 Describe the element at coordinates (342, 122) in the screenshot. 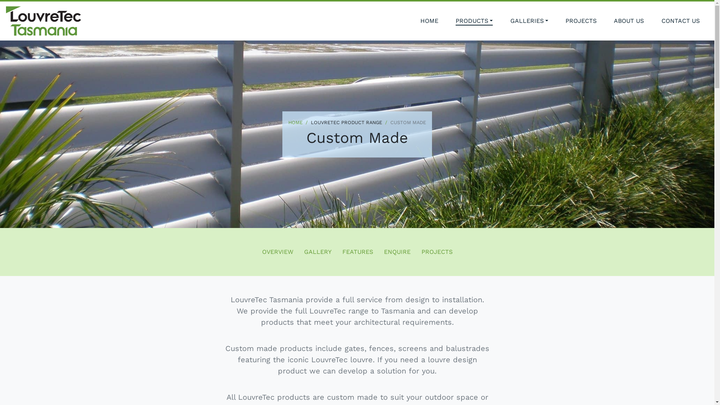

I see `LOUVRETEC PRODUCT RANGE` at that location.